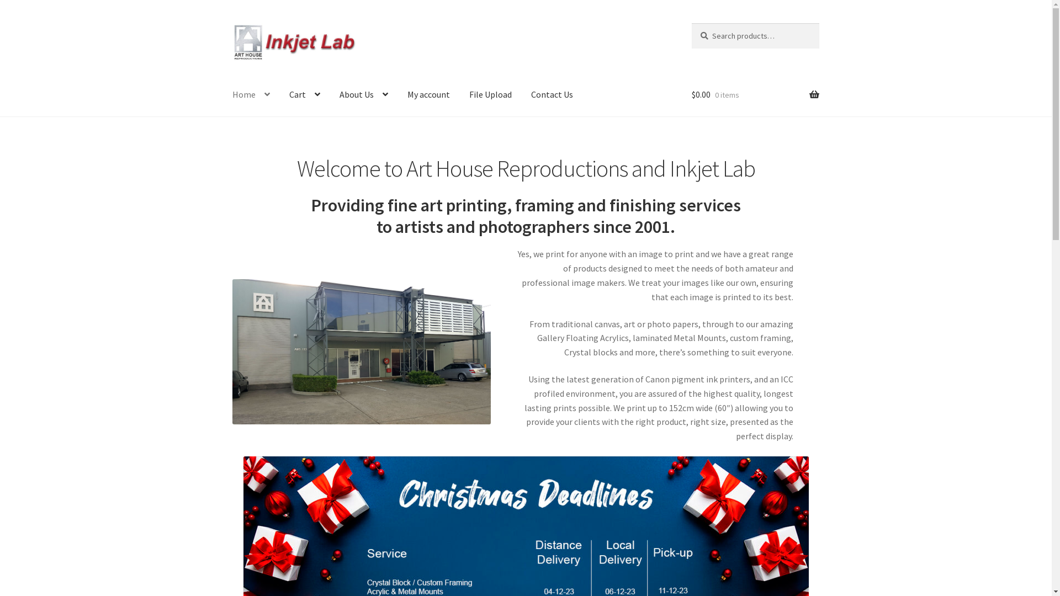  I want to click on Skip to navigation, so click(232, 23).